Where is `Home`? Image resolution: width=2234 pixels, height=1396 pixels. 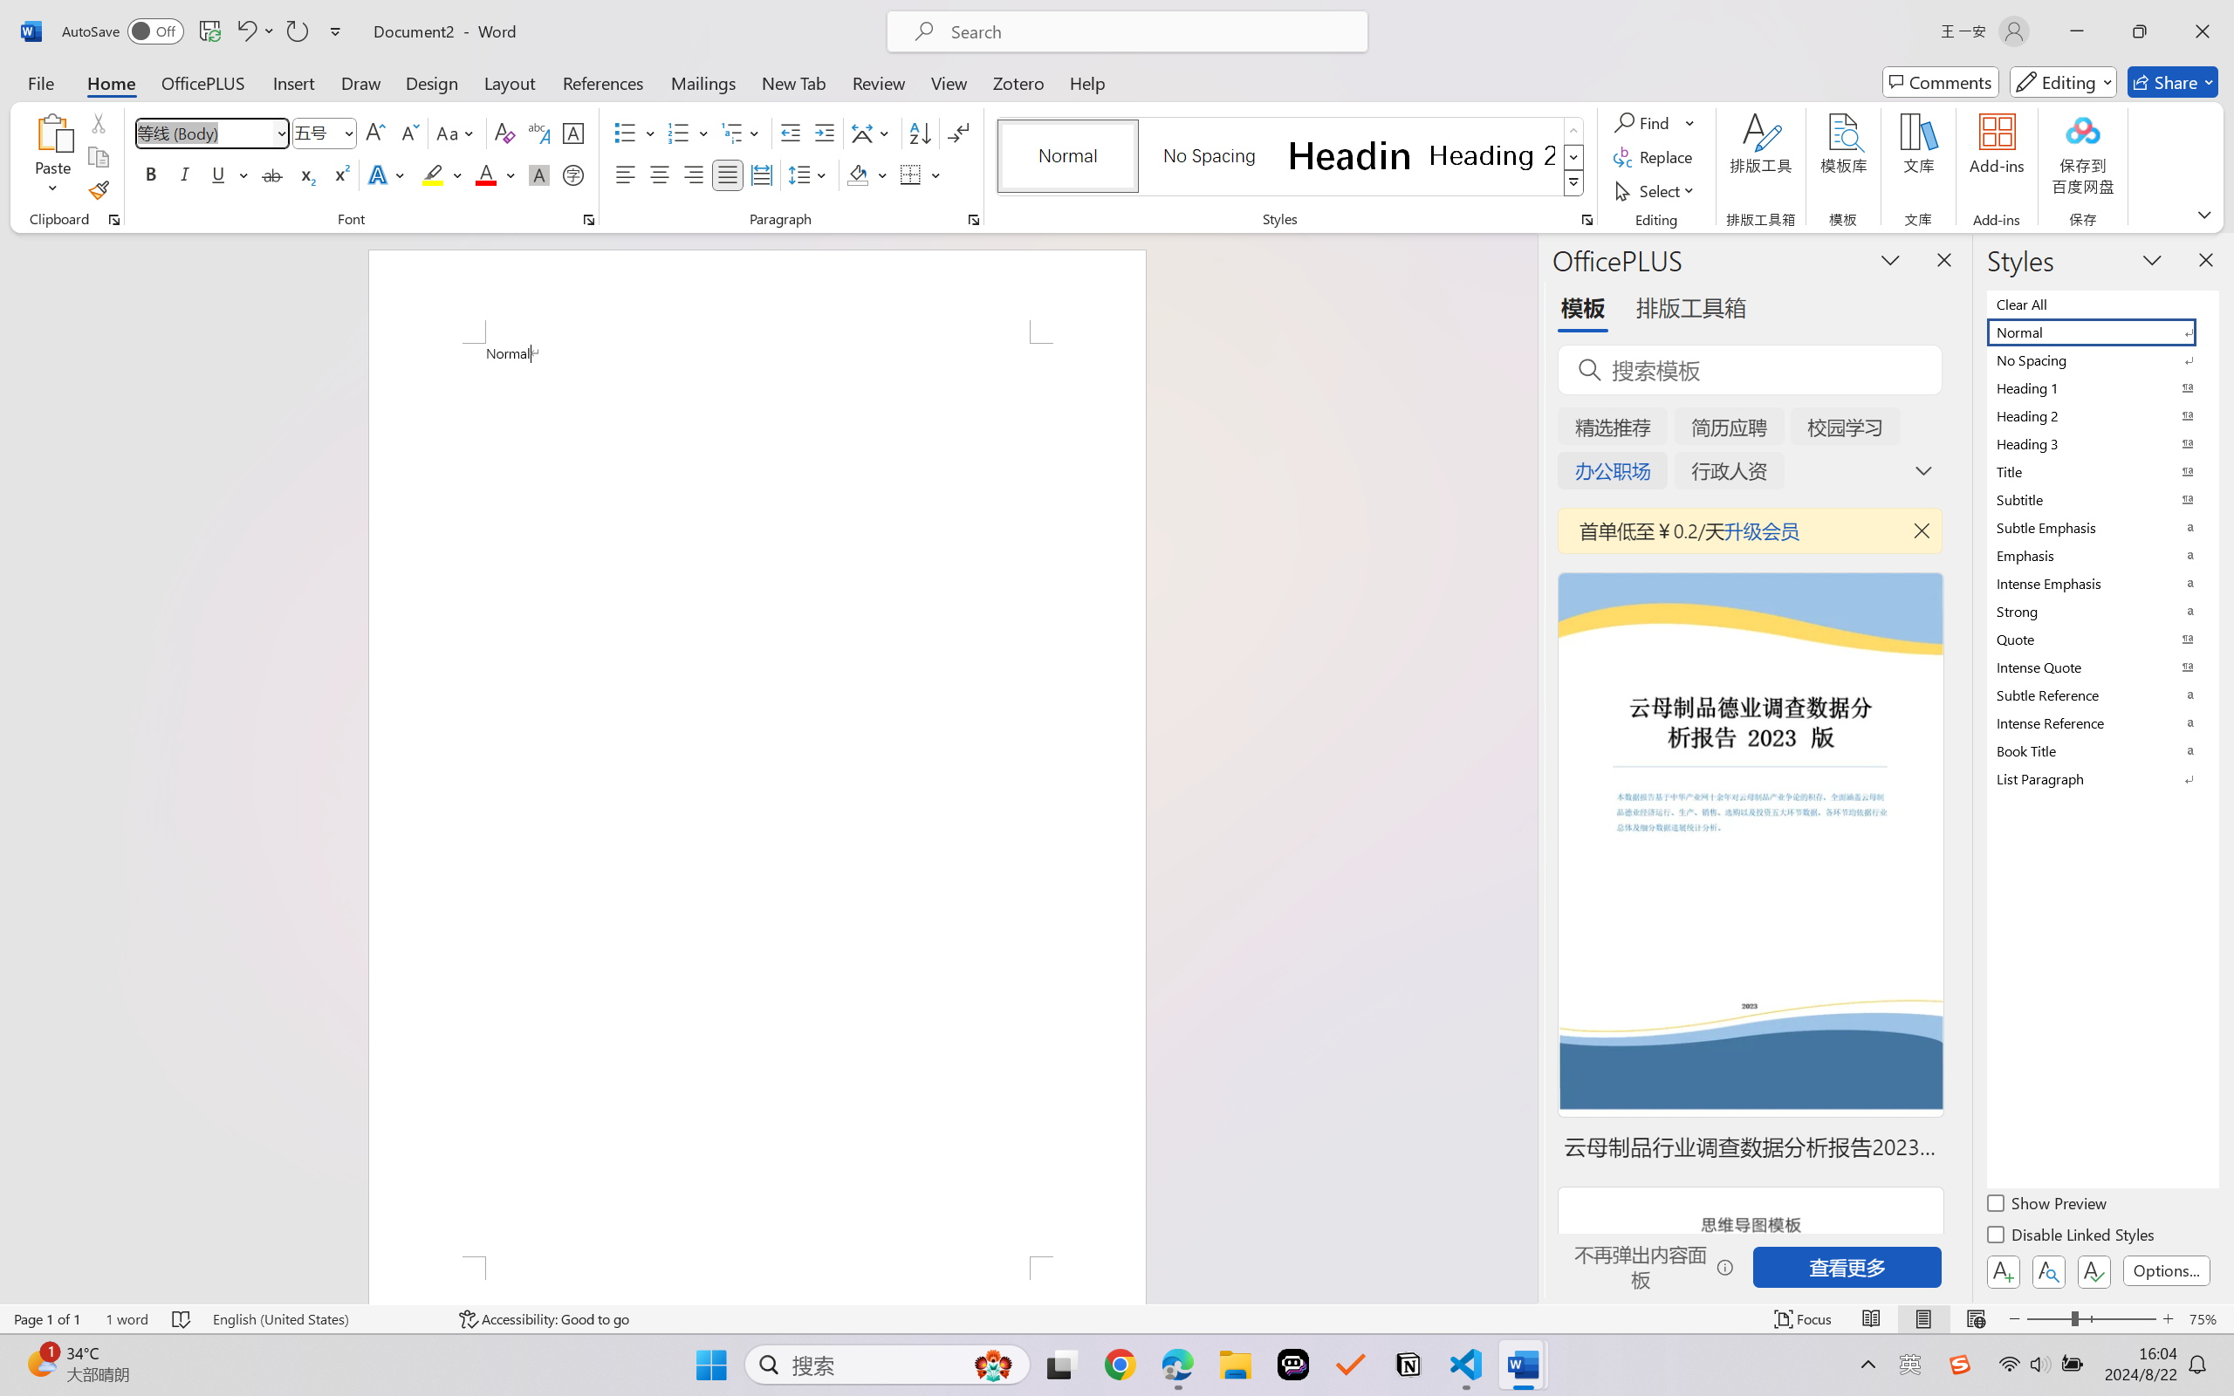 Home is located at coordinates (112, 82).